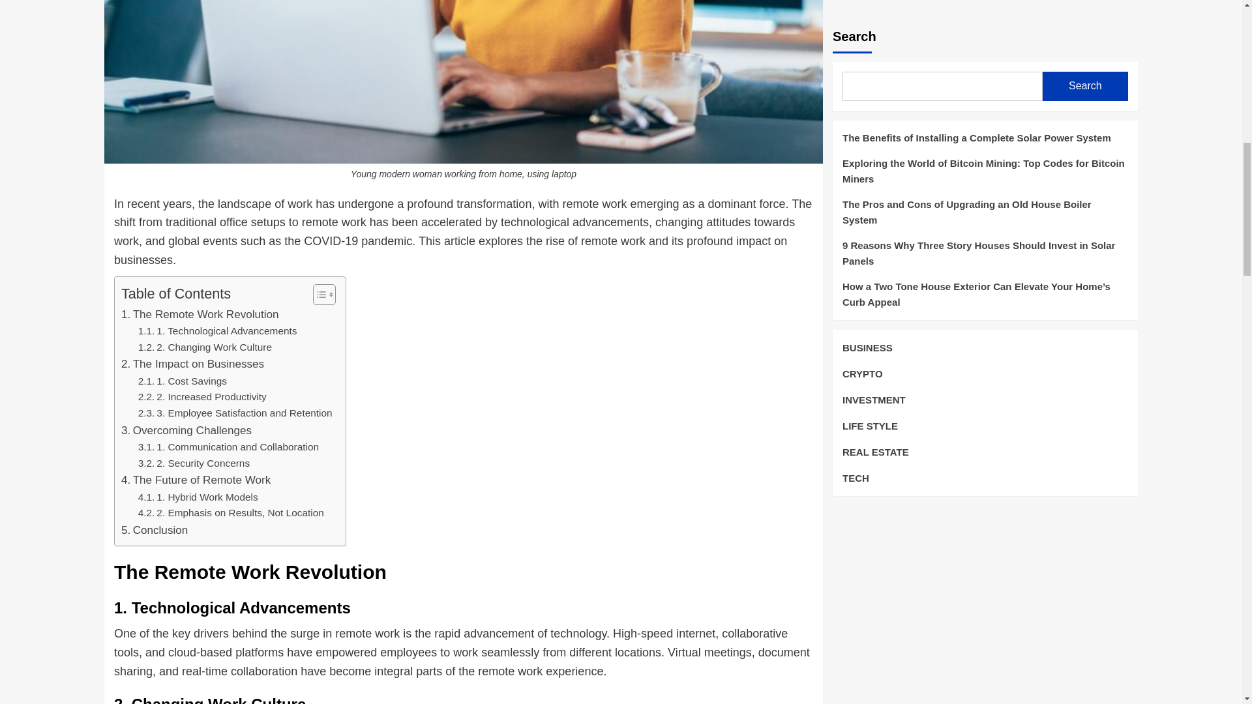  I want to click on 1. Technological Advancements, so click(218, 331).